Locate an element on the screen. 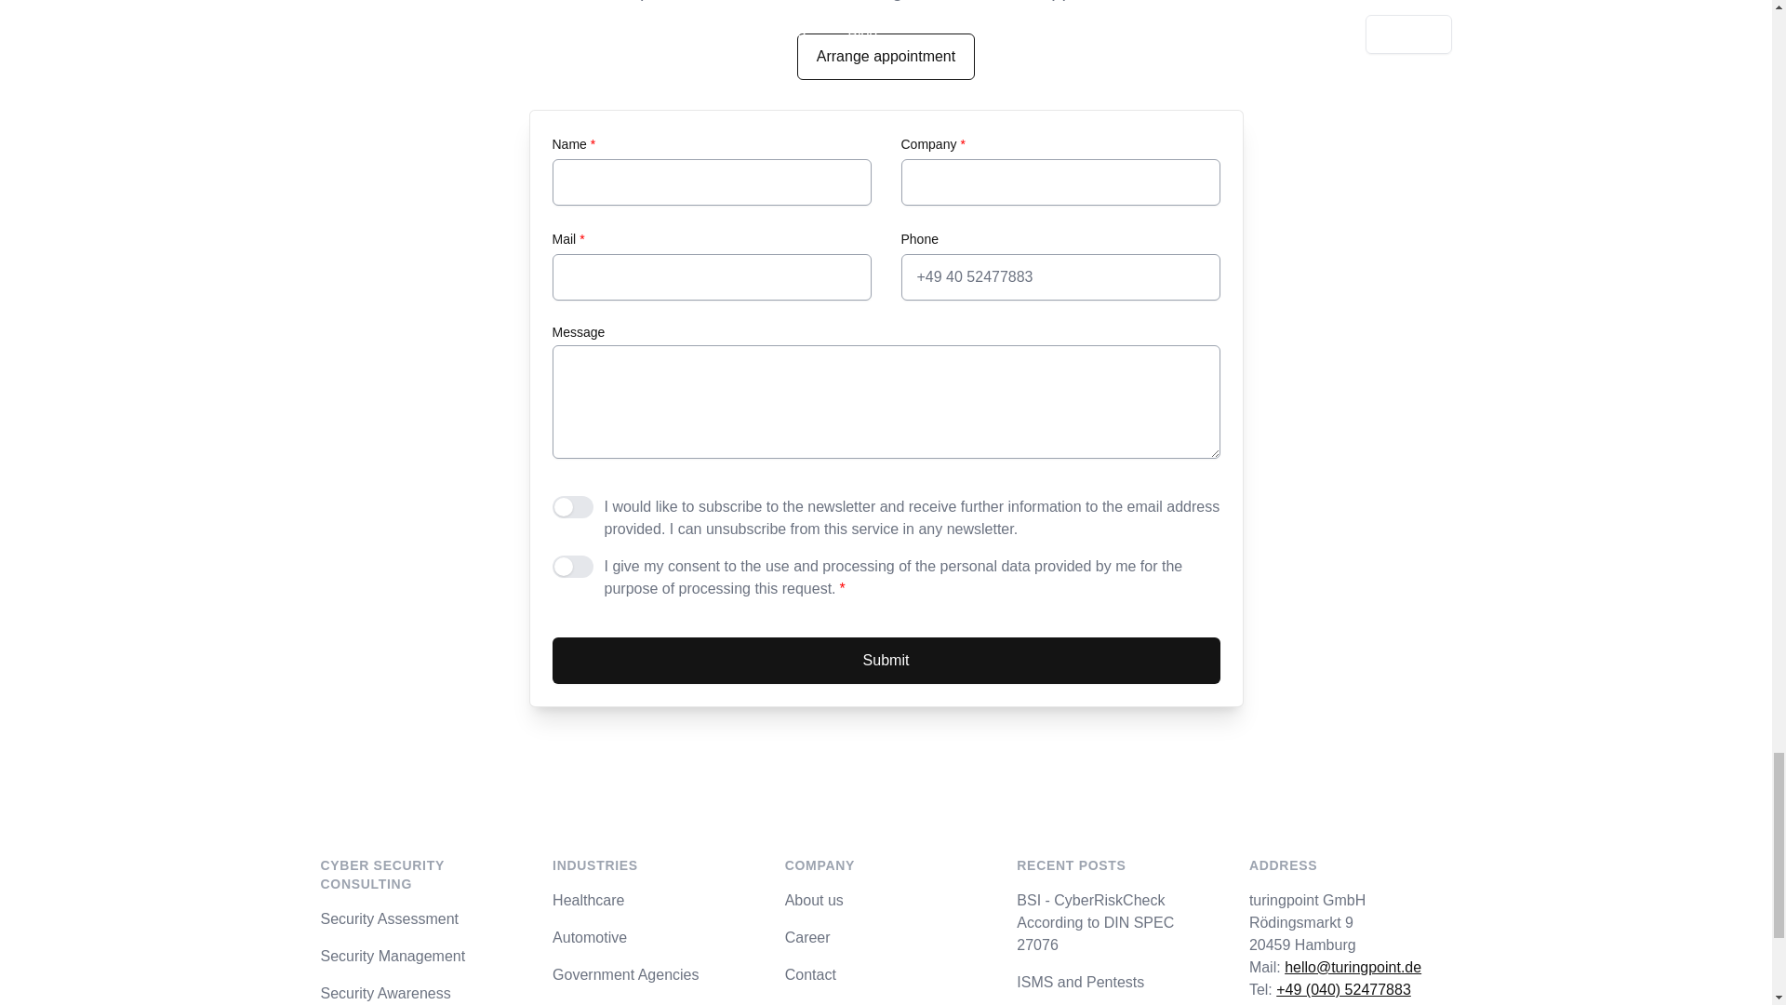 The image size is (1786, 1005). Finance is located at coordinates (653, 1003).